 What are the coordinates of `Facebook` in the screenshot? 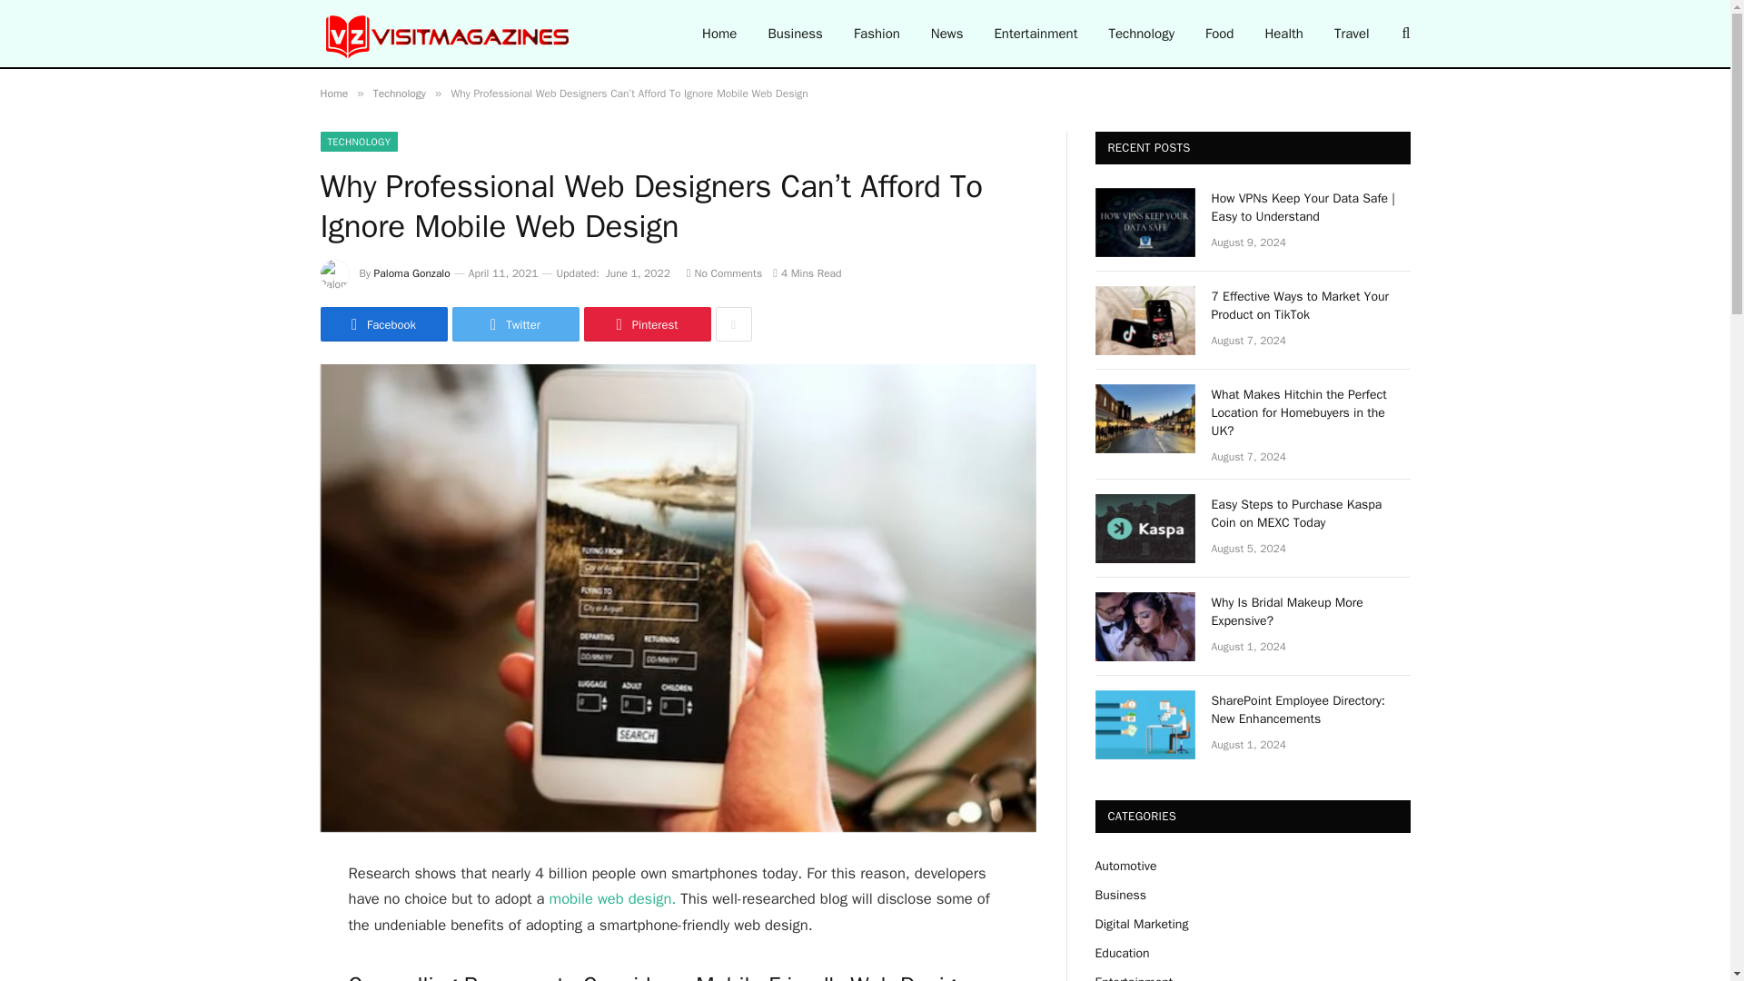 It's located at (382, 323).